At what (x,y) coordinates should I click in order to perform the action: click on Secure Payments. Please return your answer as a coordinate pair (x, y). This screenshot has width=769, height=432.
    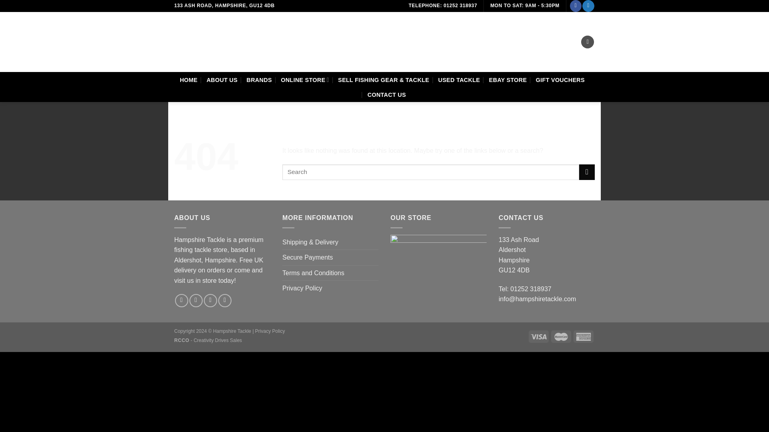
    Looking at the image, I should click on (308, 258).